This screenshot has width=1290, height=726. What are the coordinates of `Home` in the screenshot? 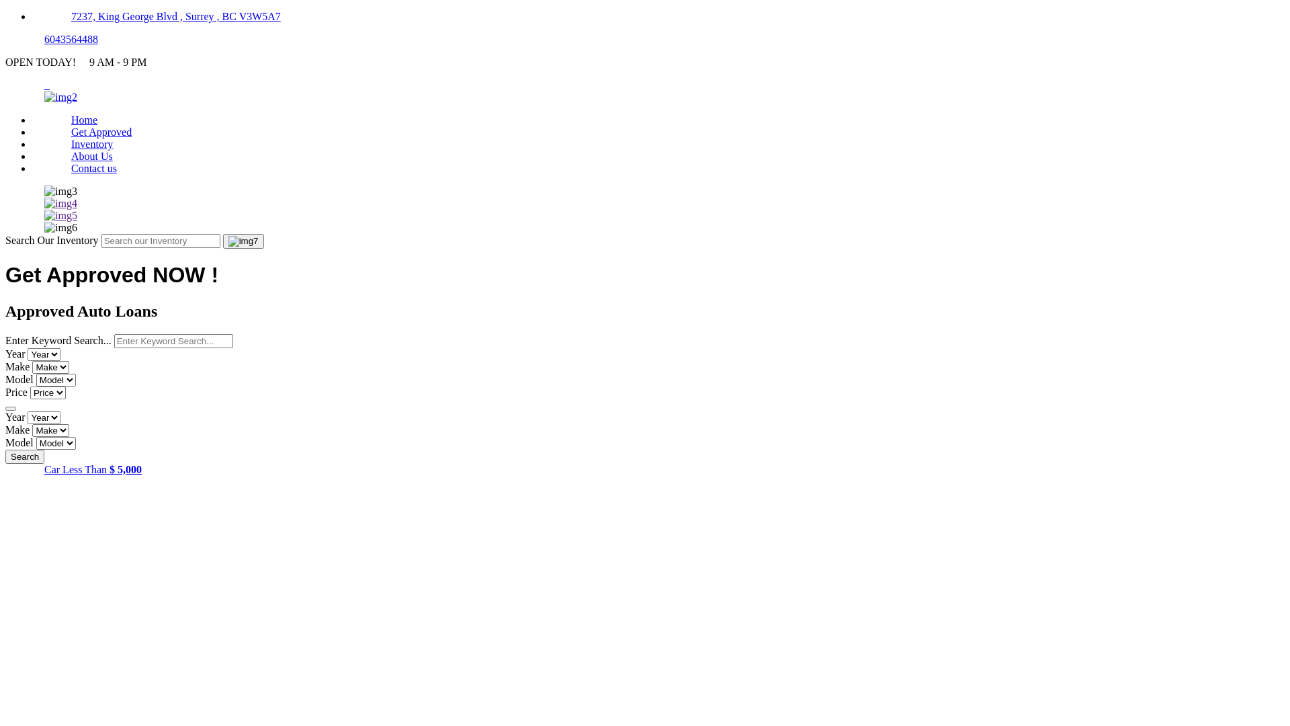 It's located at (60, 97).